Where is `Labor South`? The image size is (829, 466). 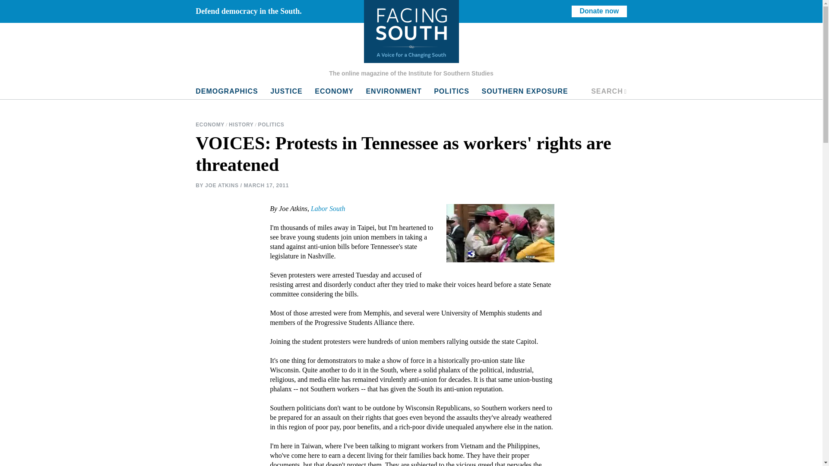 Labor South is located at coordinates (328, 209).